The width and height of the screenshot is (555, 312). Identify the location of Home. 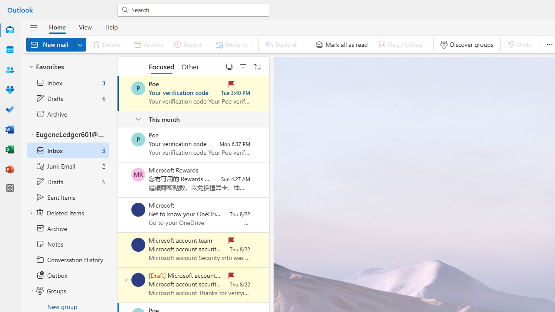
(57, 27).